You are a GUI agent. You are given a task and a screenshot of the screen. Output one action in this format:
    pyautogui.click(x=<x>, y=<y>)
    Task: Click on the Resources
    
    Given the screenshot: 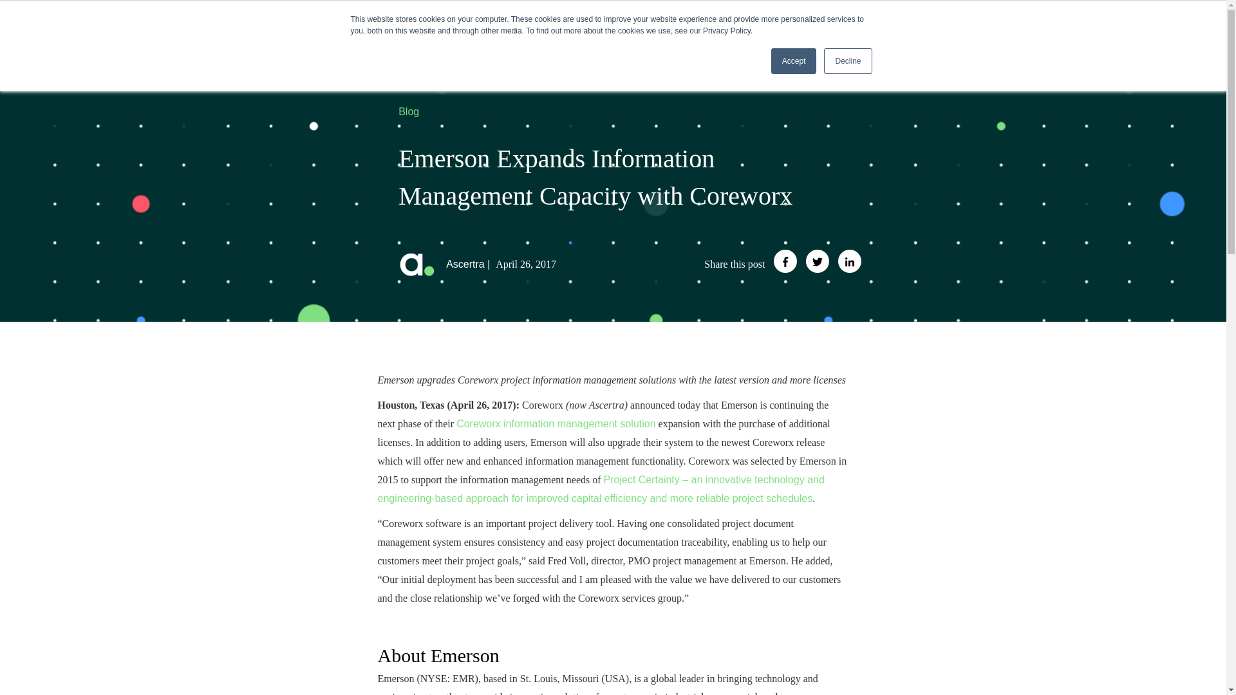 What is the action you would take?
    pyautogui.click(x=1008, y=27)
    